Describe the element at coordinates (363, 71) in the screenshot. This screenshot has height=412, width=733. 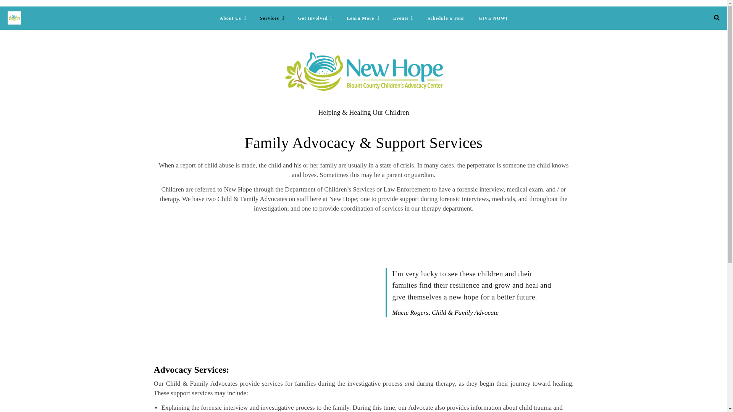
I see `New Hope` at that location.